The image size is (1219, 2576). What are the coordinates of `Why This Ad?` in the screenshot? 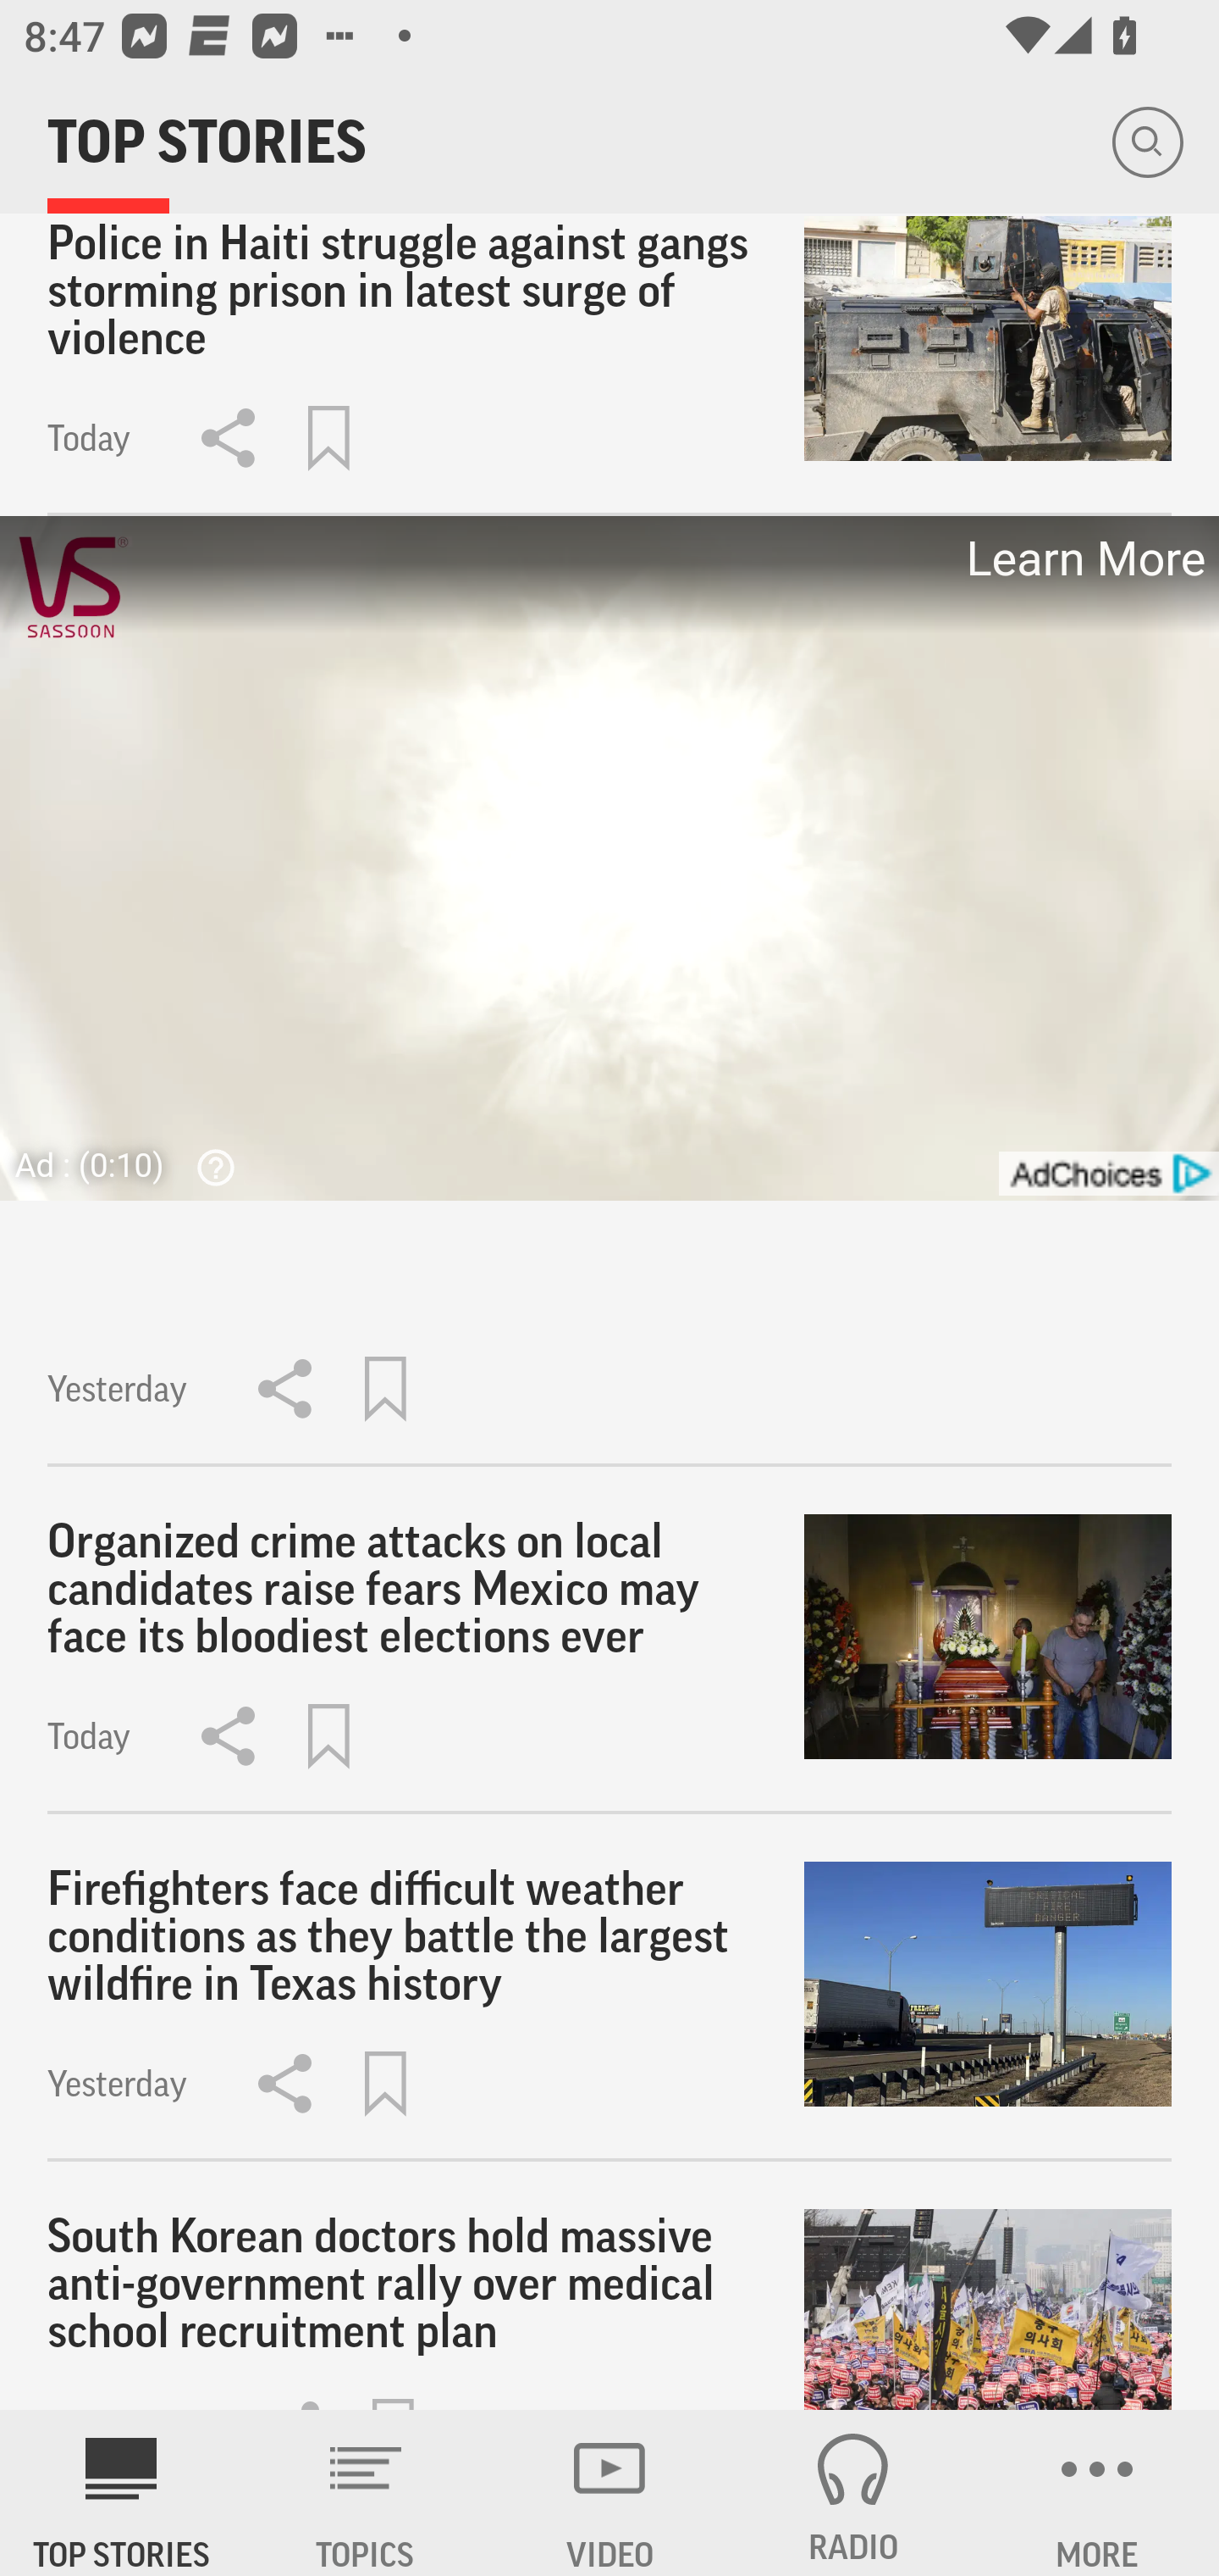 It's located at (208, 1166).